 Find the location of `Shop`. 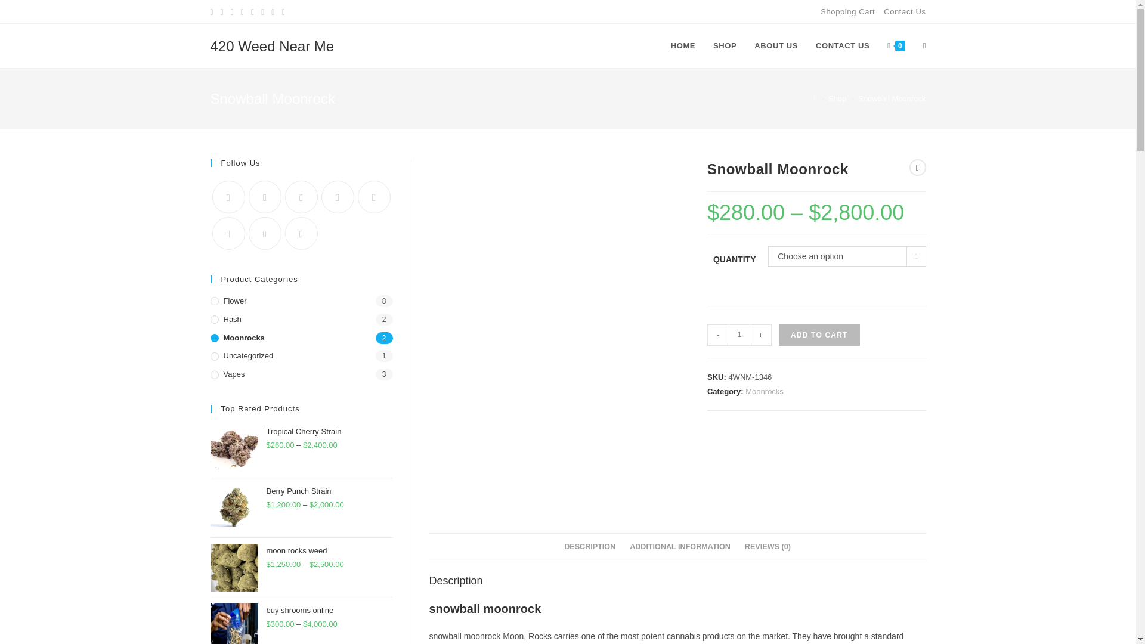

Shop is located at coordinates (837, 98).